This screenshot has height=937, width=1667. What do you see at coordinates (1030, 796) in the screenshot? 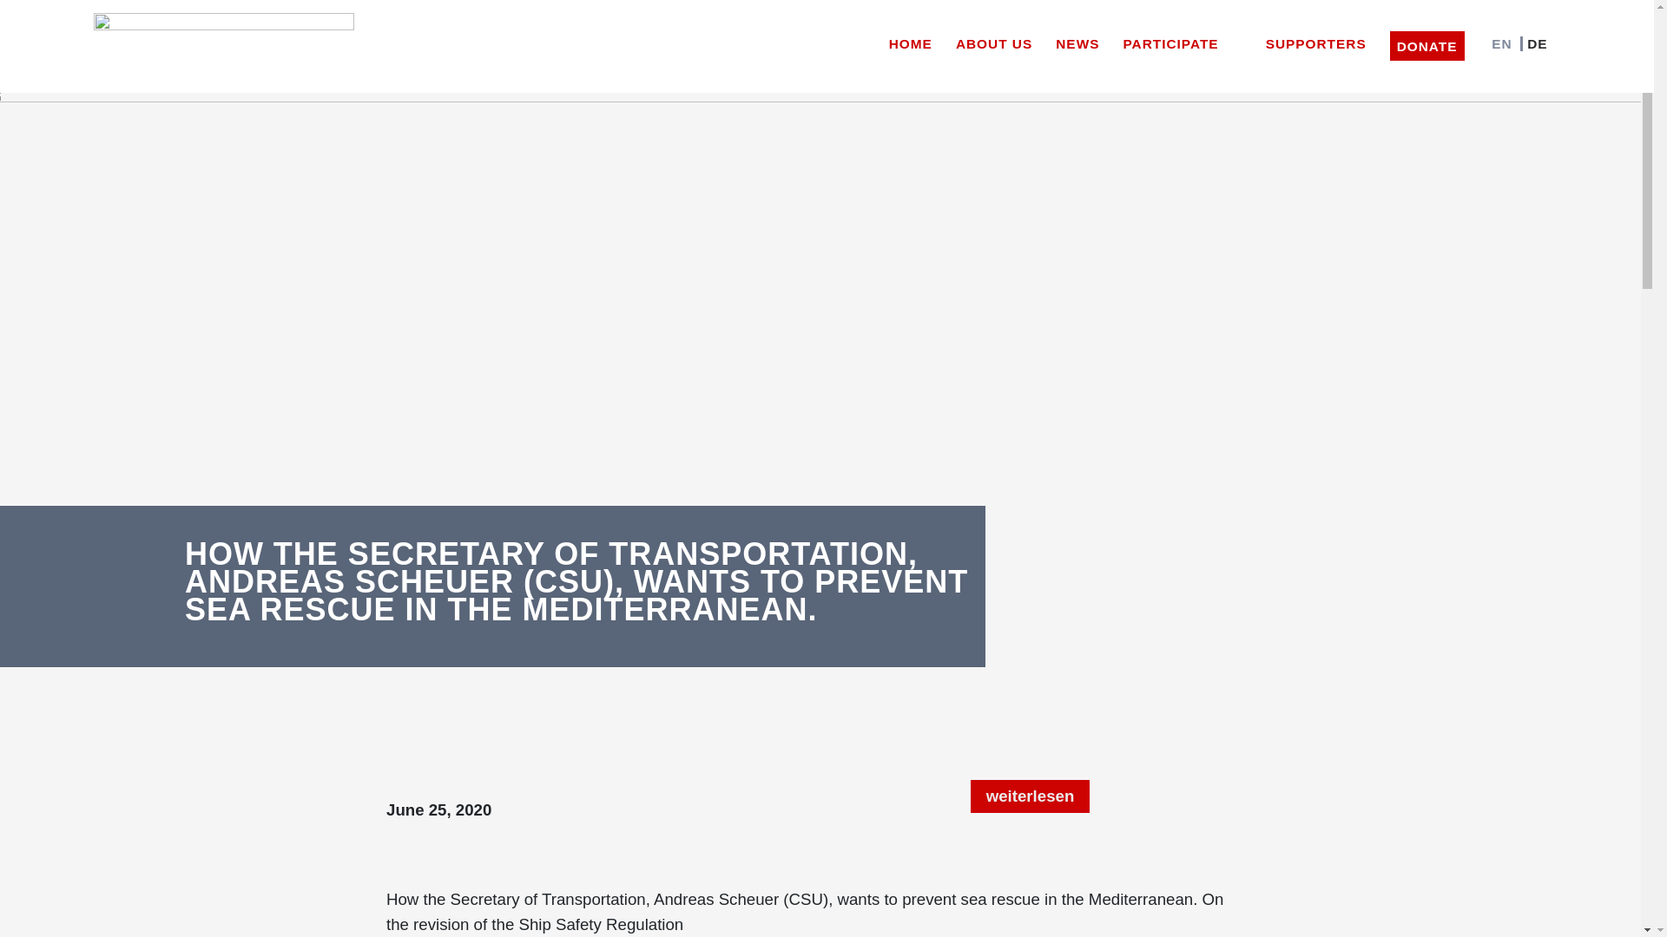
I see `weiterlesen` at bounding box center [1030, 796].